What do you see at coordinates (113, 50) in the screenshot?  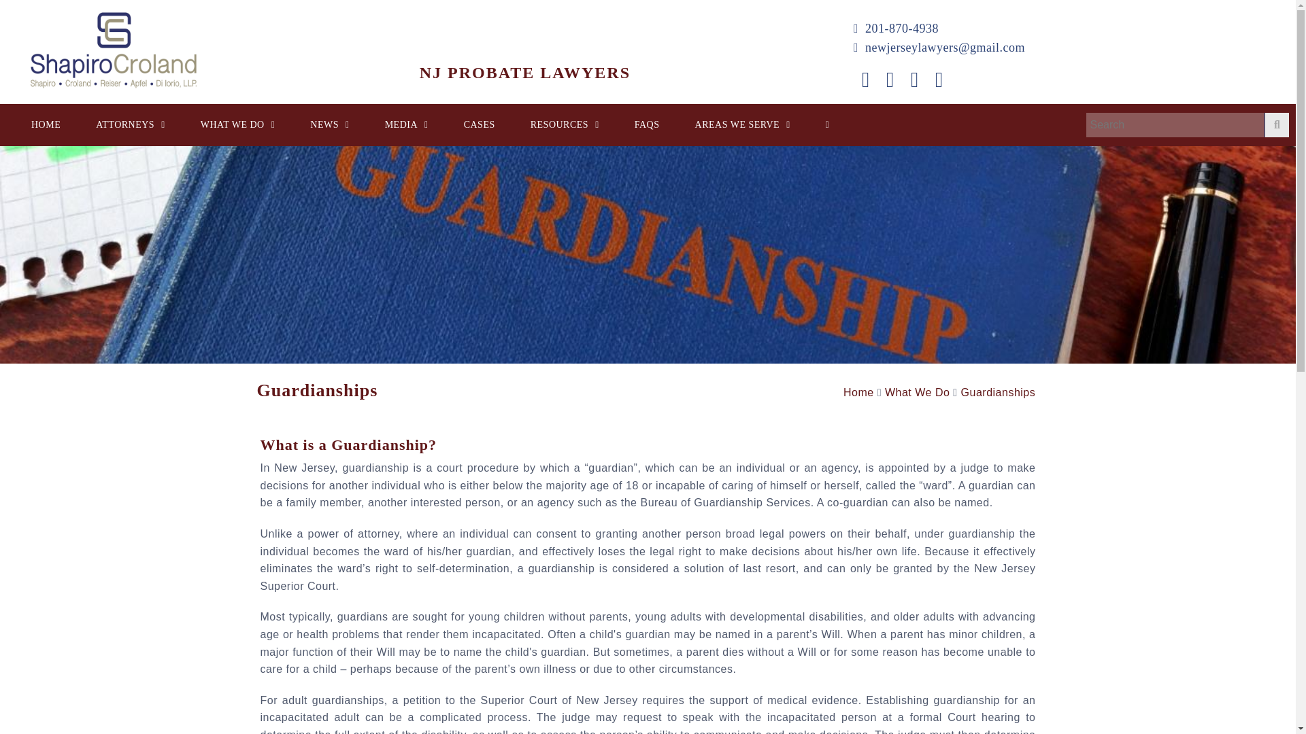 I see `NJ Probate Lawyers` at bounding box center [113, 50].